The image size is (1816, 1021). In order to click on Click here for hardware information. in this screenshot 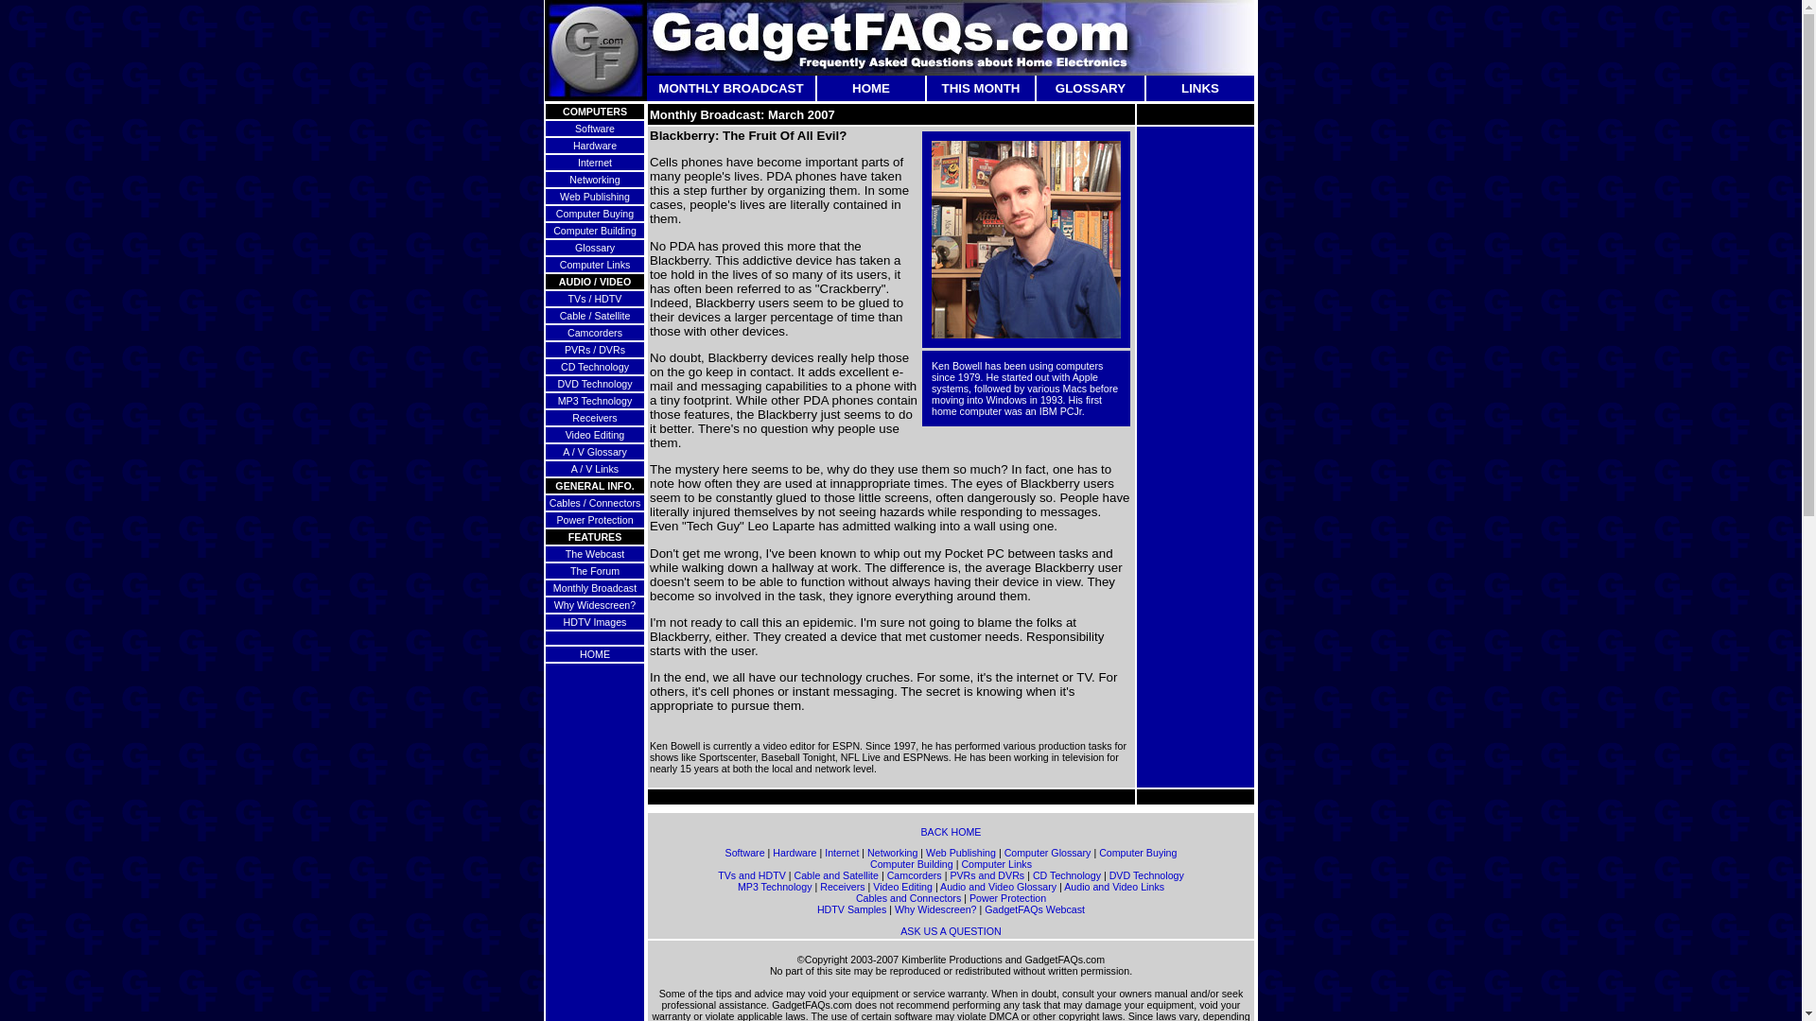, I will do `click(595, 145)`.